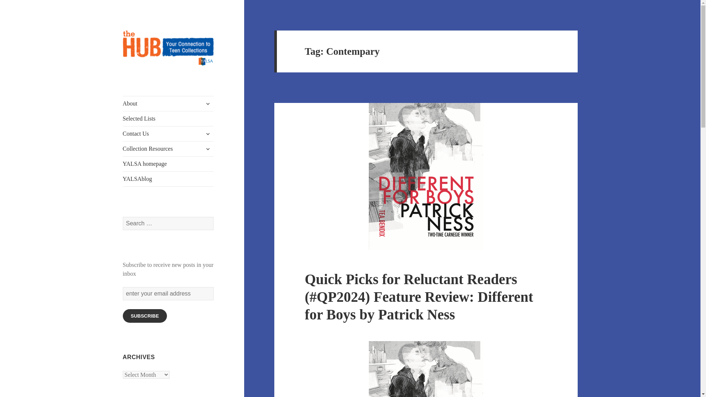 This screenshot has width=706, height=397. I want to click on expand child menu, so click(208, 104).